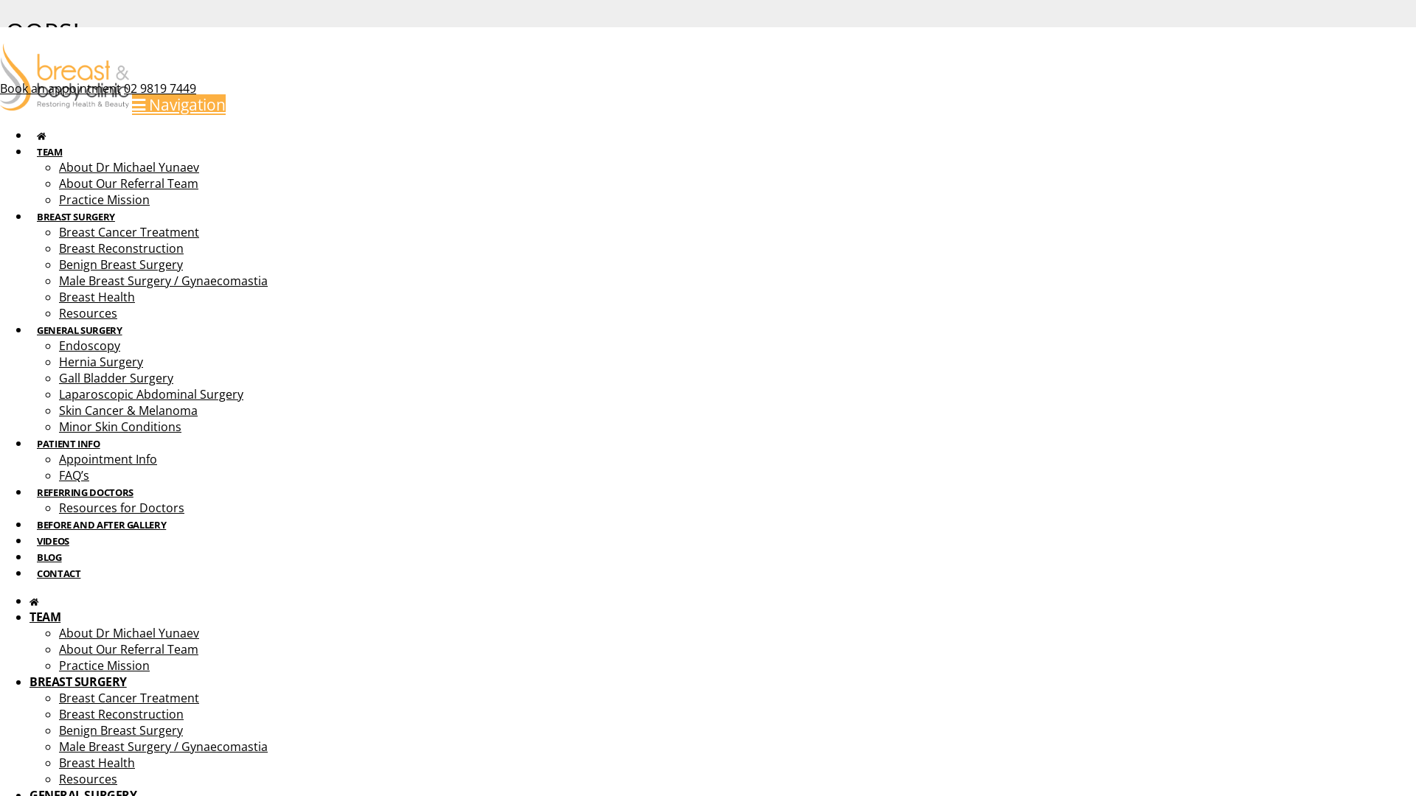 The image size is (1416, 796). Describe the element at coordinates (151, 394) in the screenshot. I see `Laparoscopic Abdominal Surgery` at that location.